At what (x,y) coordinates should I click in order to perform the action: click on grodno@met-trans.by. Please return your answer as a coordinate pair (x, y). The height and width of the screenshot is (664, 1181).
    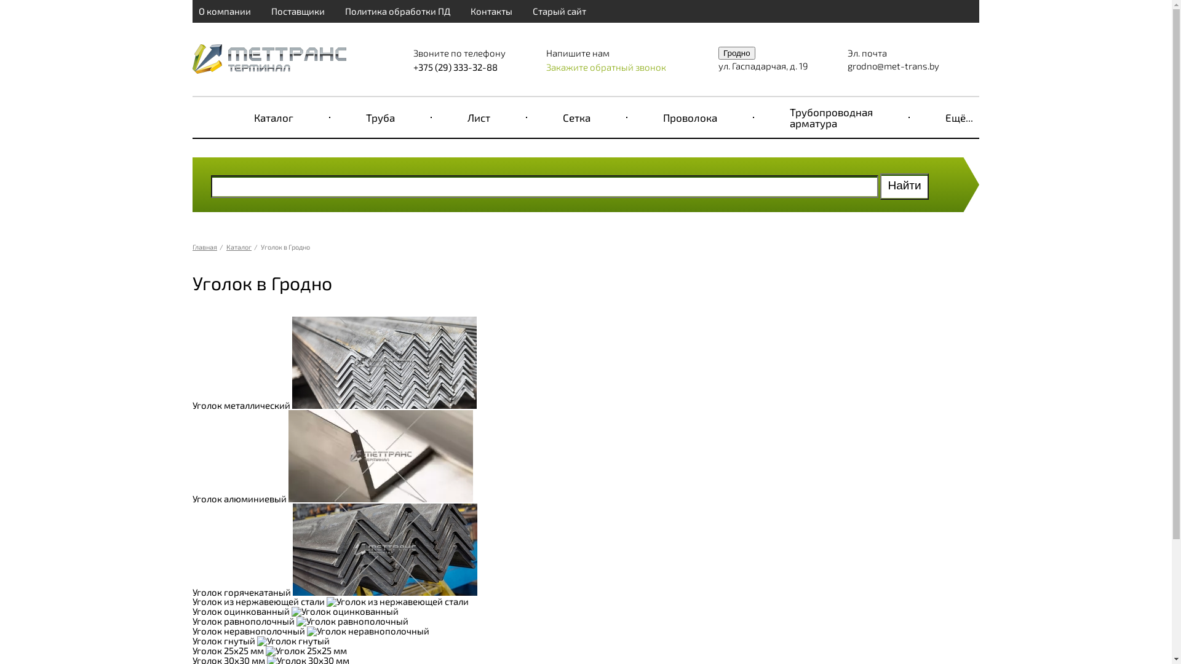
    Looking at the image, I should click on (893, 65).